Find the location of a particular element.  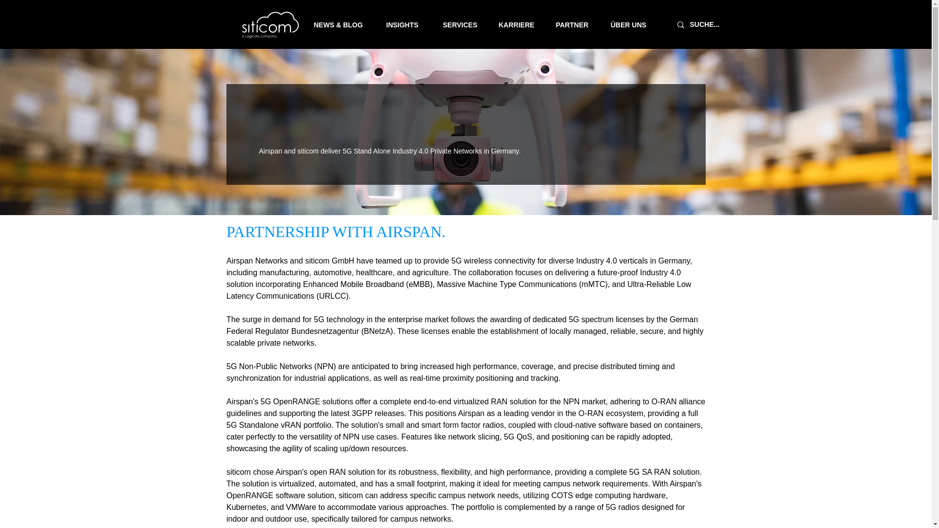

PARTNER is located at coordinates (578, 24).